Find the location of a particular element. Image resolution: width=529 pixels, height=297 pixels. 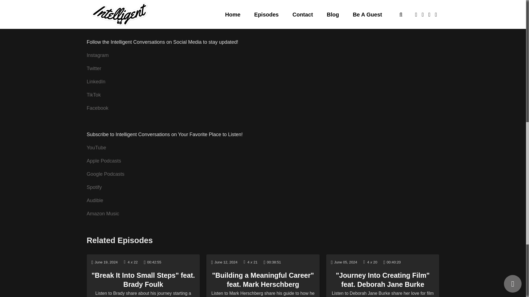

YouTube is located at coordinates (96, 147).